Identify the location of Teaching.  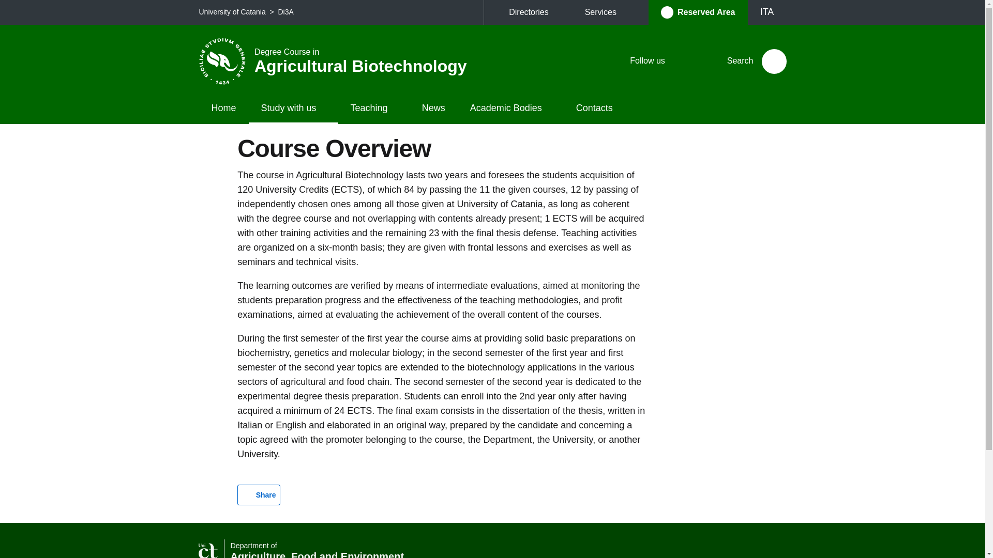
(373, 109).